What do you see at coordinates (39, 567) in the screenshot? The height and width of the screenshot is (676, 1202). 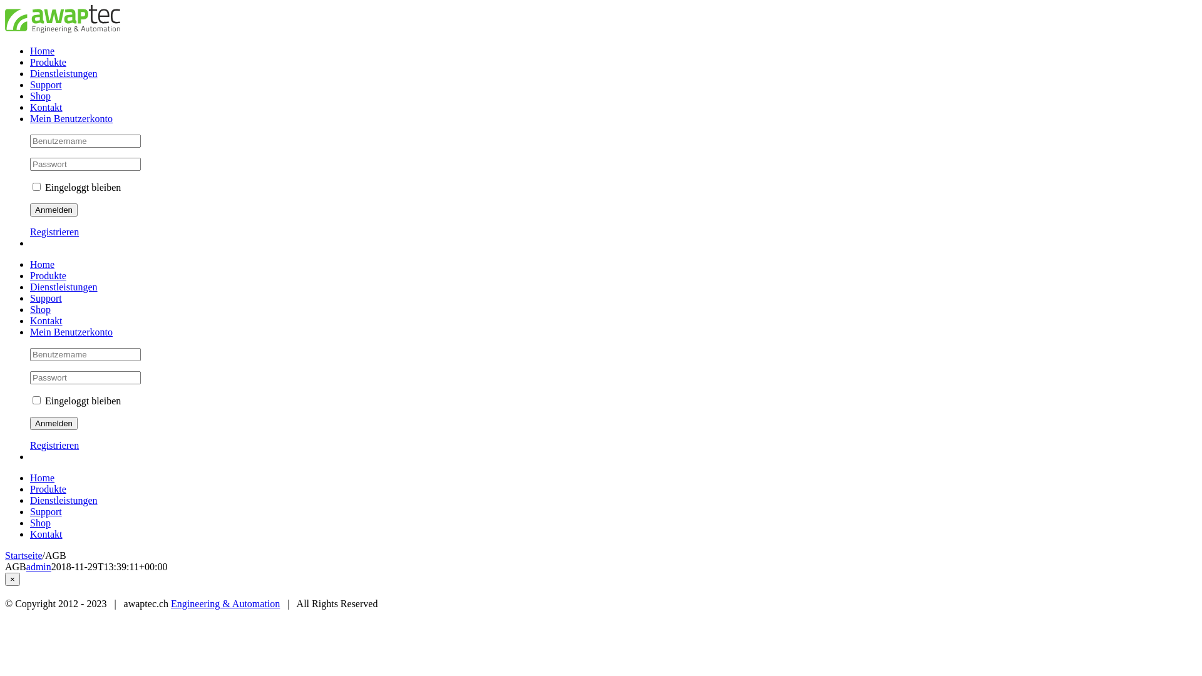 I see `admin` at bounding box center [39, 567].